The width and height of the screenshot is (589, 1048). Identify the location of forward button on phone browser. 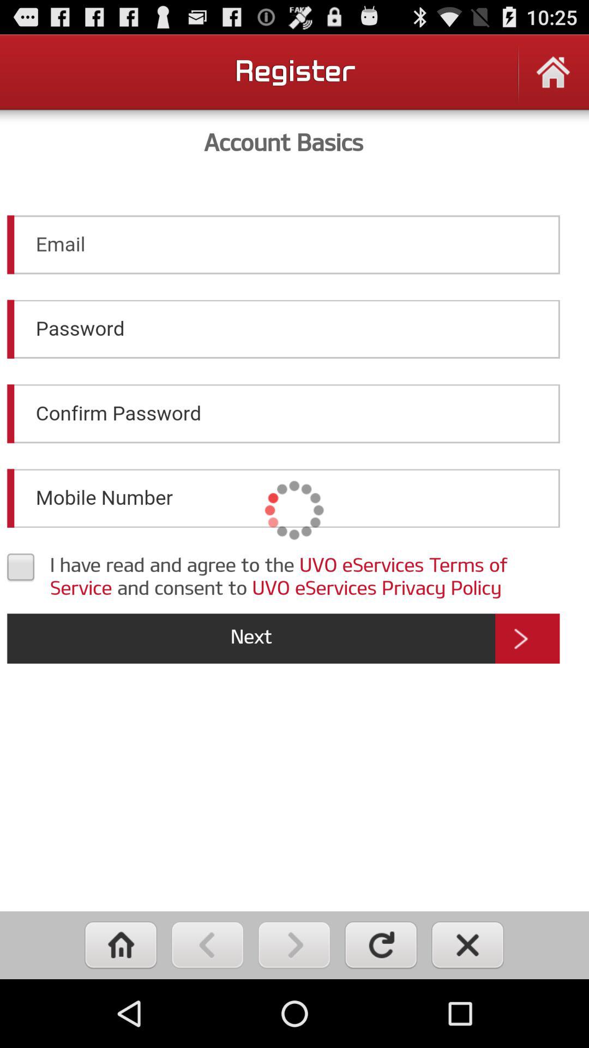
(294, 945).